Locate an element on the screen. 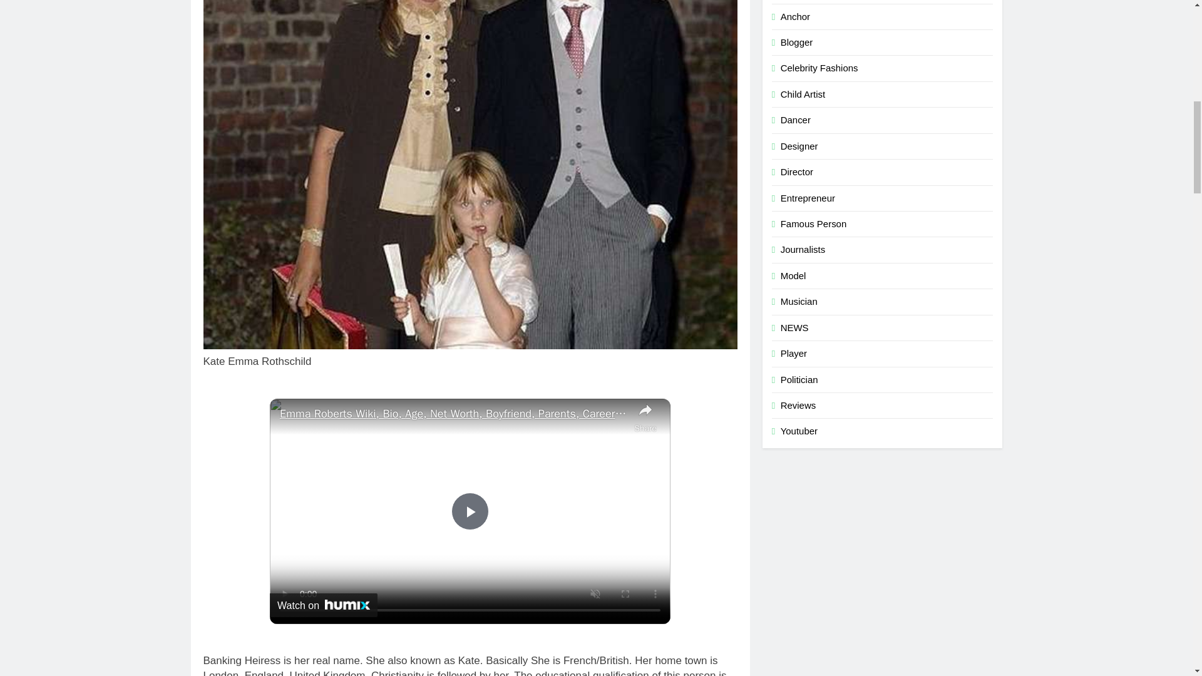 The height and width of the screenshot is (676, 1202). Play Video is located at coordinates (470, 511).